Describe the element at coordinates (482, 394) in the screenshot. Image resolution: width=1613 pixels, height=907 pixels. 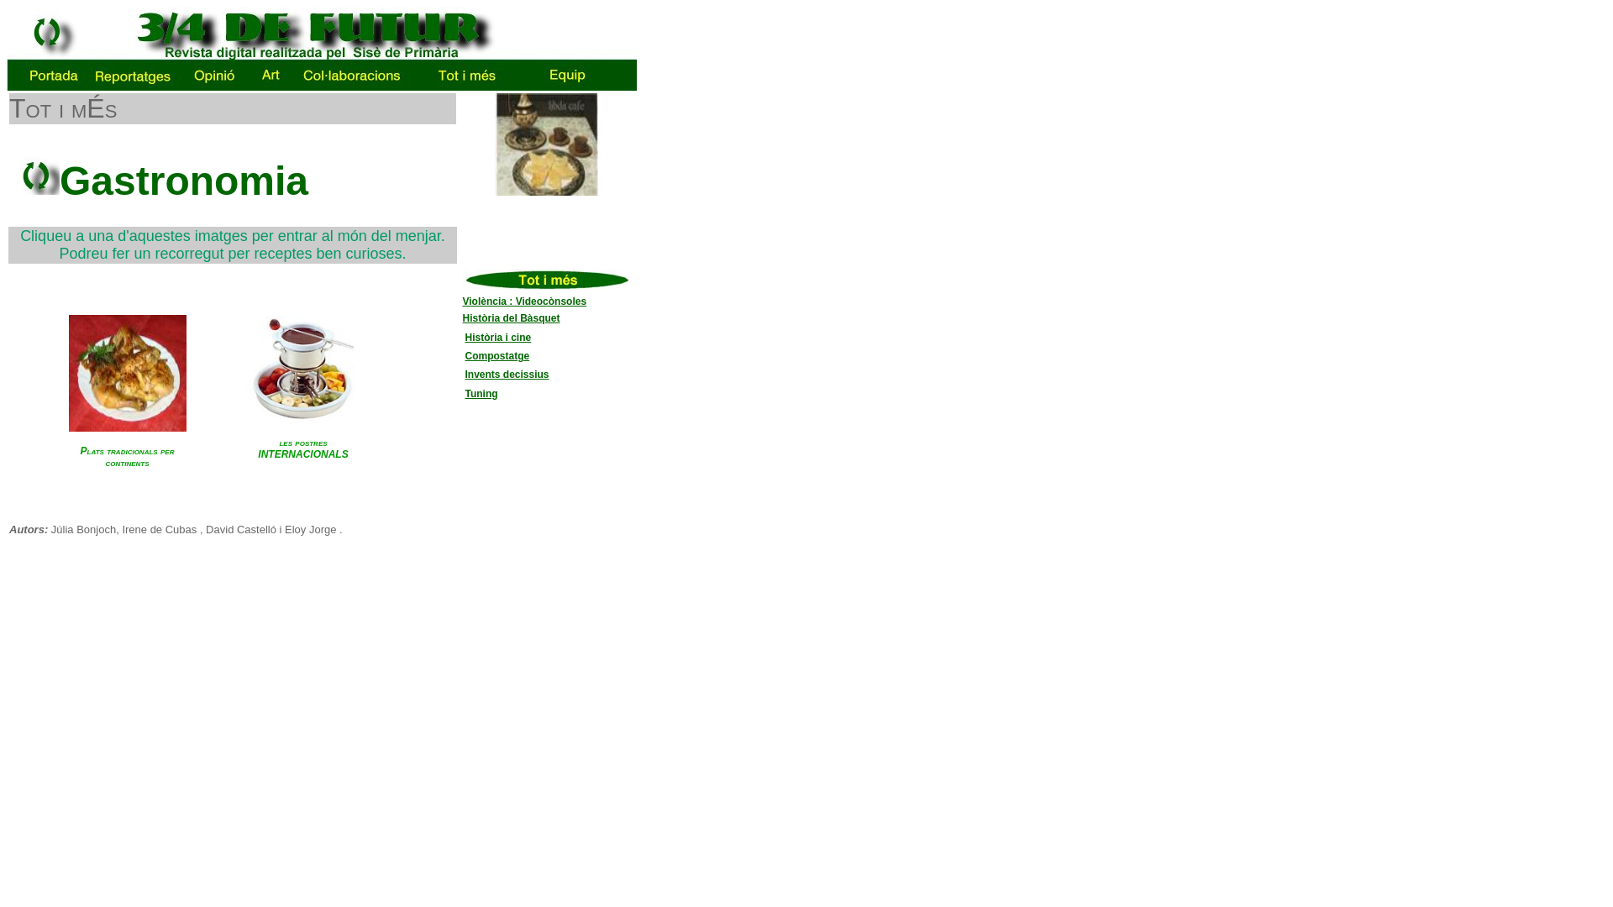
I see `Tuning` at that location.